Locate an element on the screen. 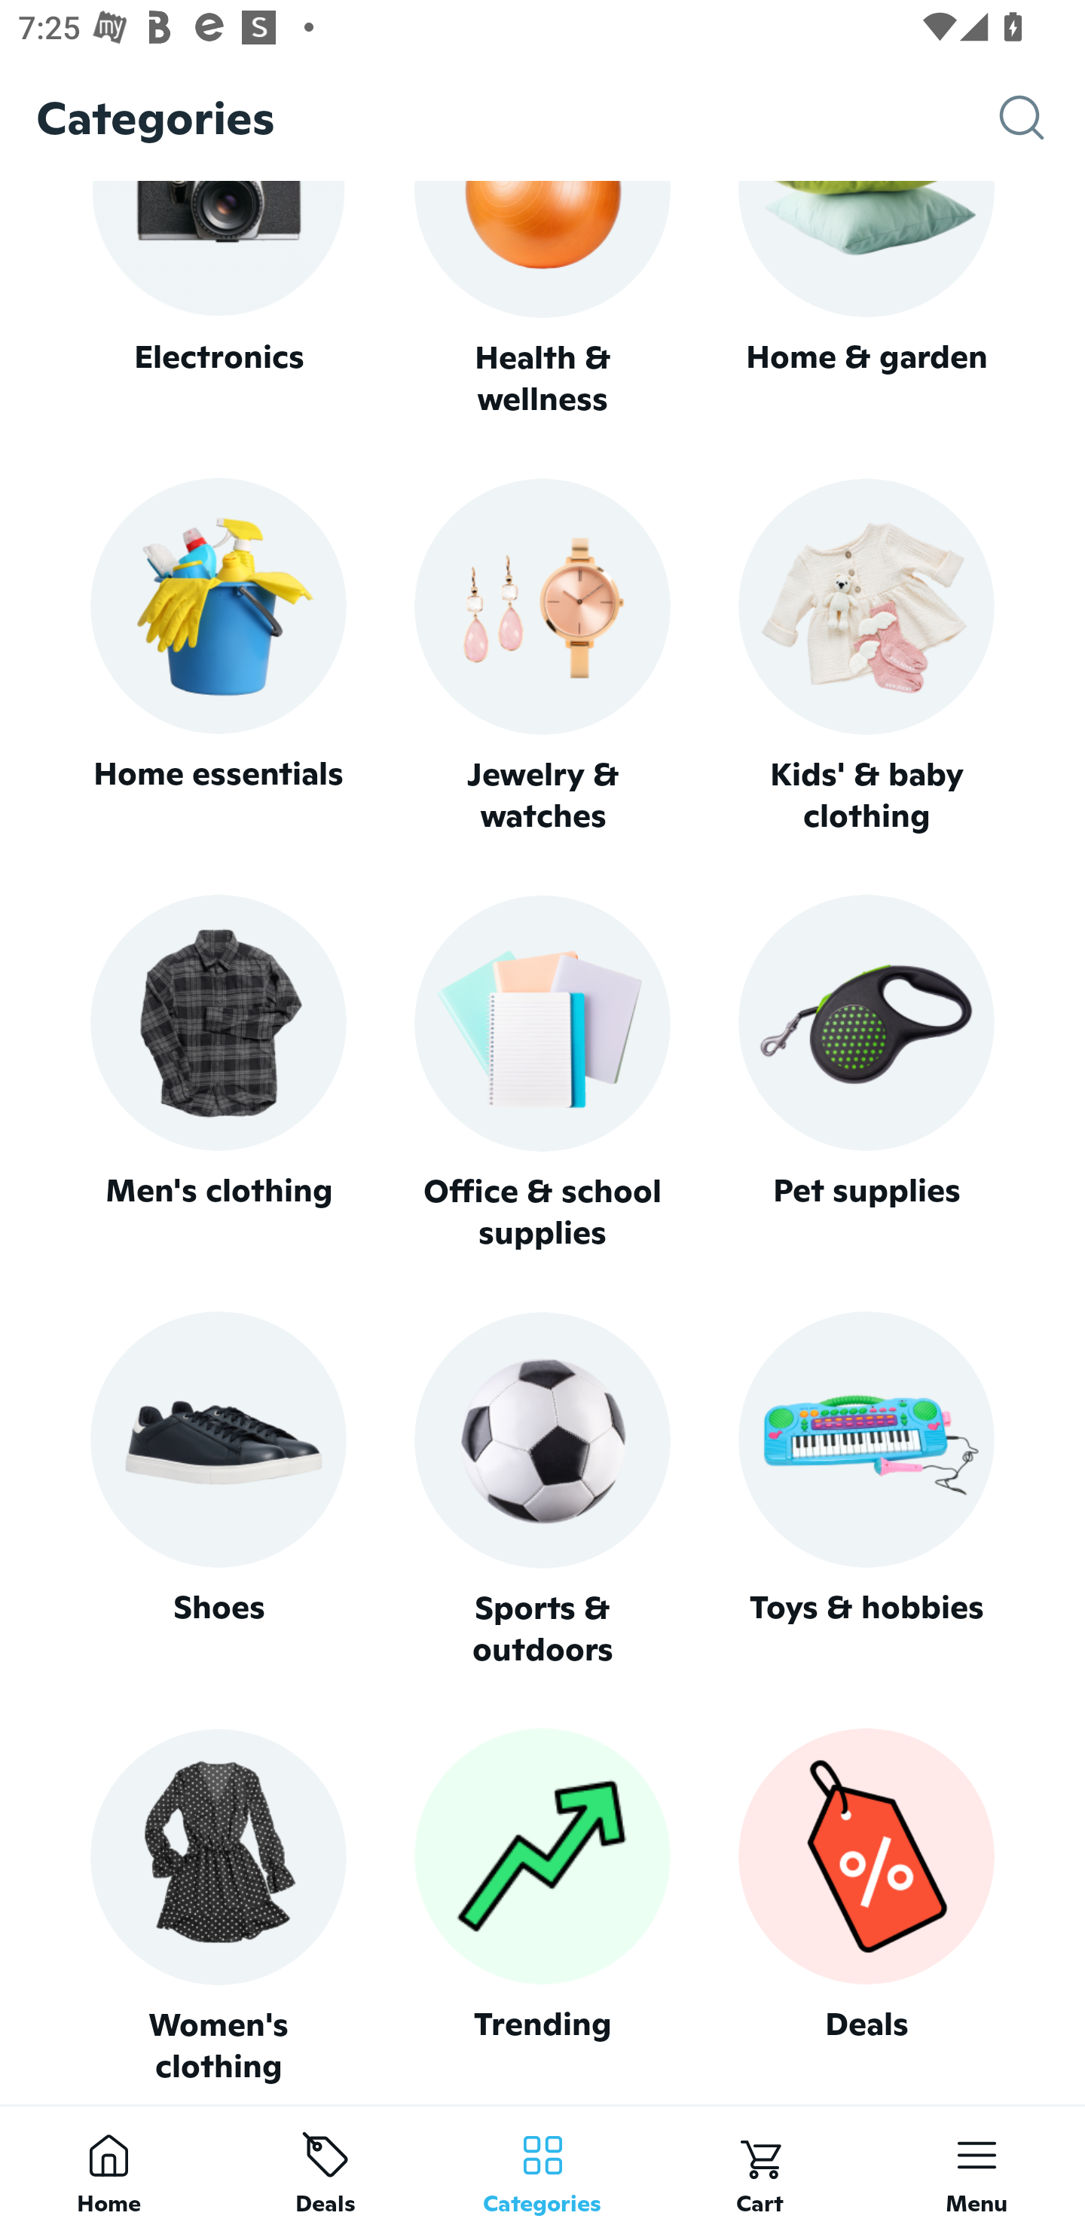 The width and height of the screenshot is (1085, 2231). Toys & hobbies is located at coordinates (866, 1490).